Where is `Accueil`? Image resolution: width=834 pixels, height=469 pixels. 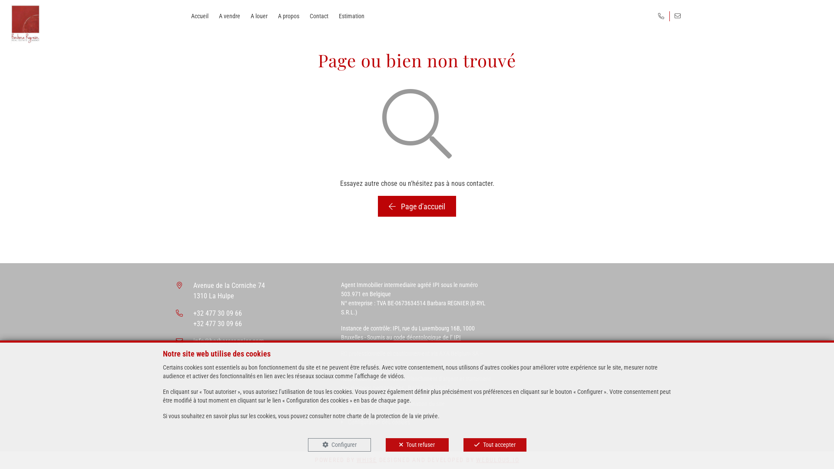 Accueil is located at coordinates (200, 17).